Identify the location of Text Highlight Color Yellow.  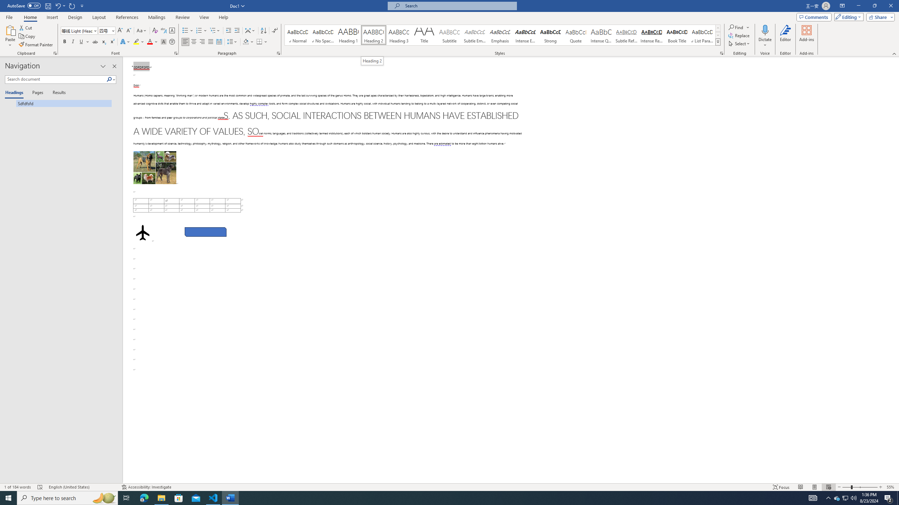
(136, 42).